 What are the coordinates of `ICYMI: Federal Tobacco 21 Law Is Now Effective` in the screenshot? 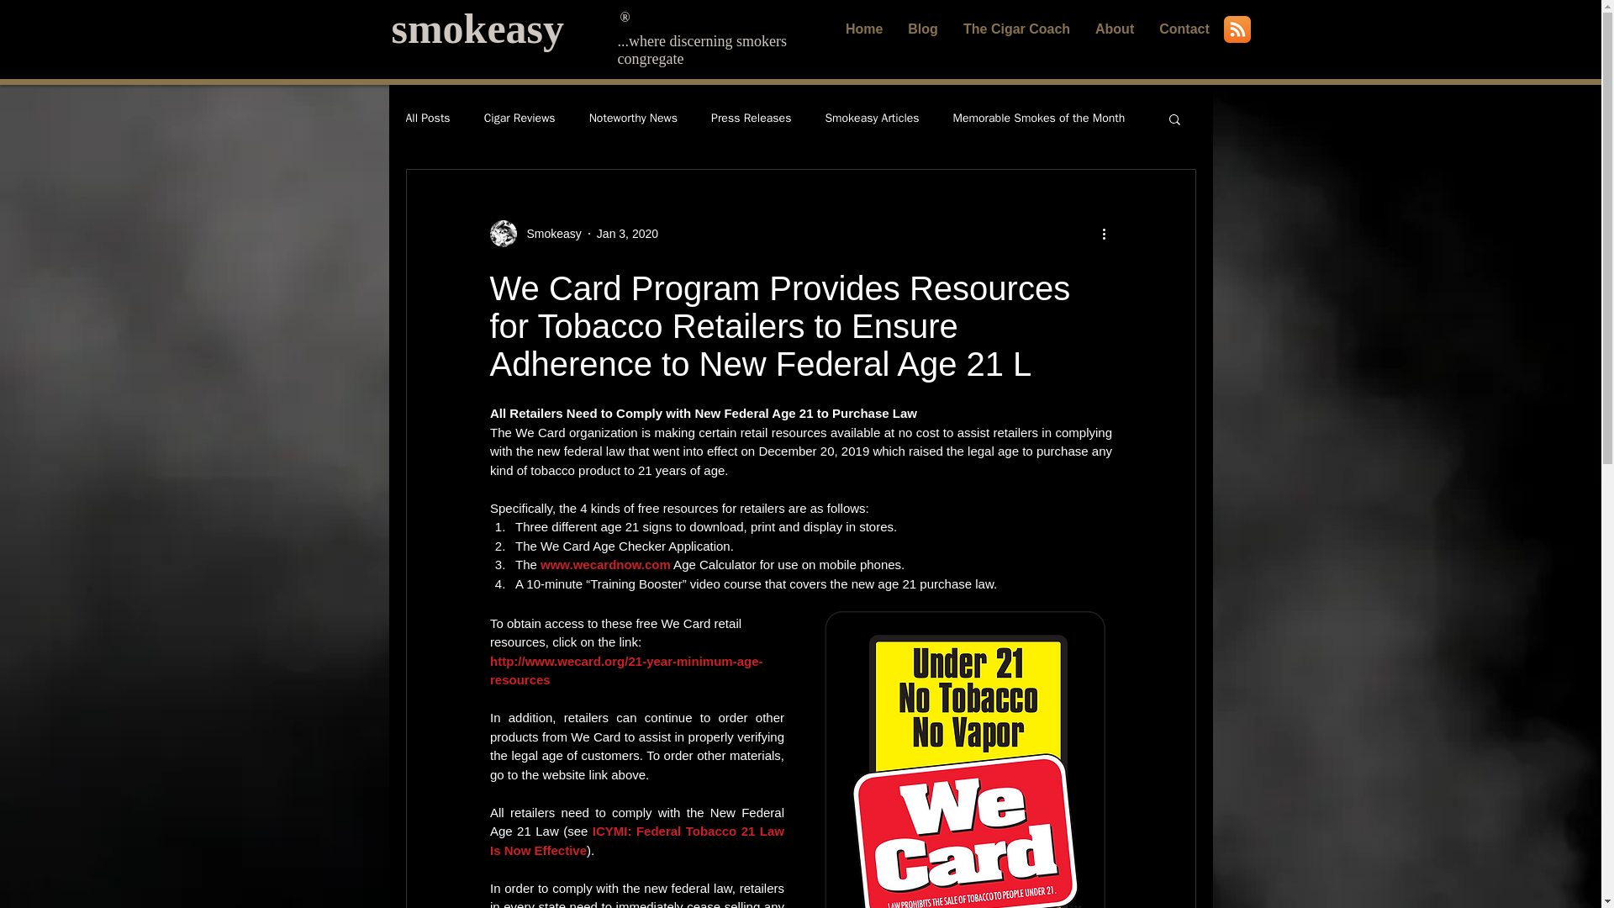 It's located at (637, 840).